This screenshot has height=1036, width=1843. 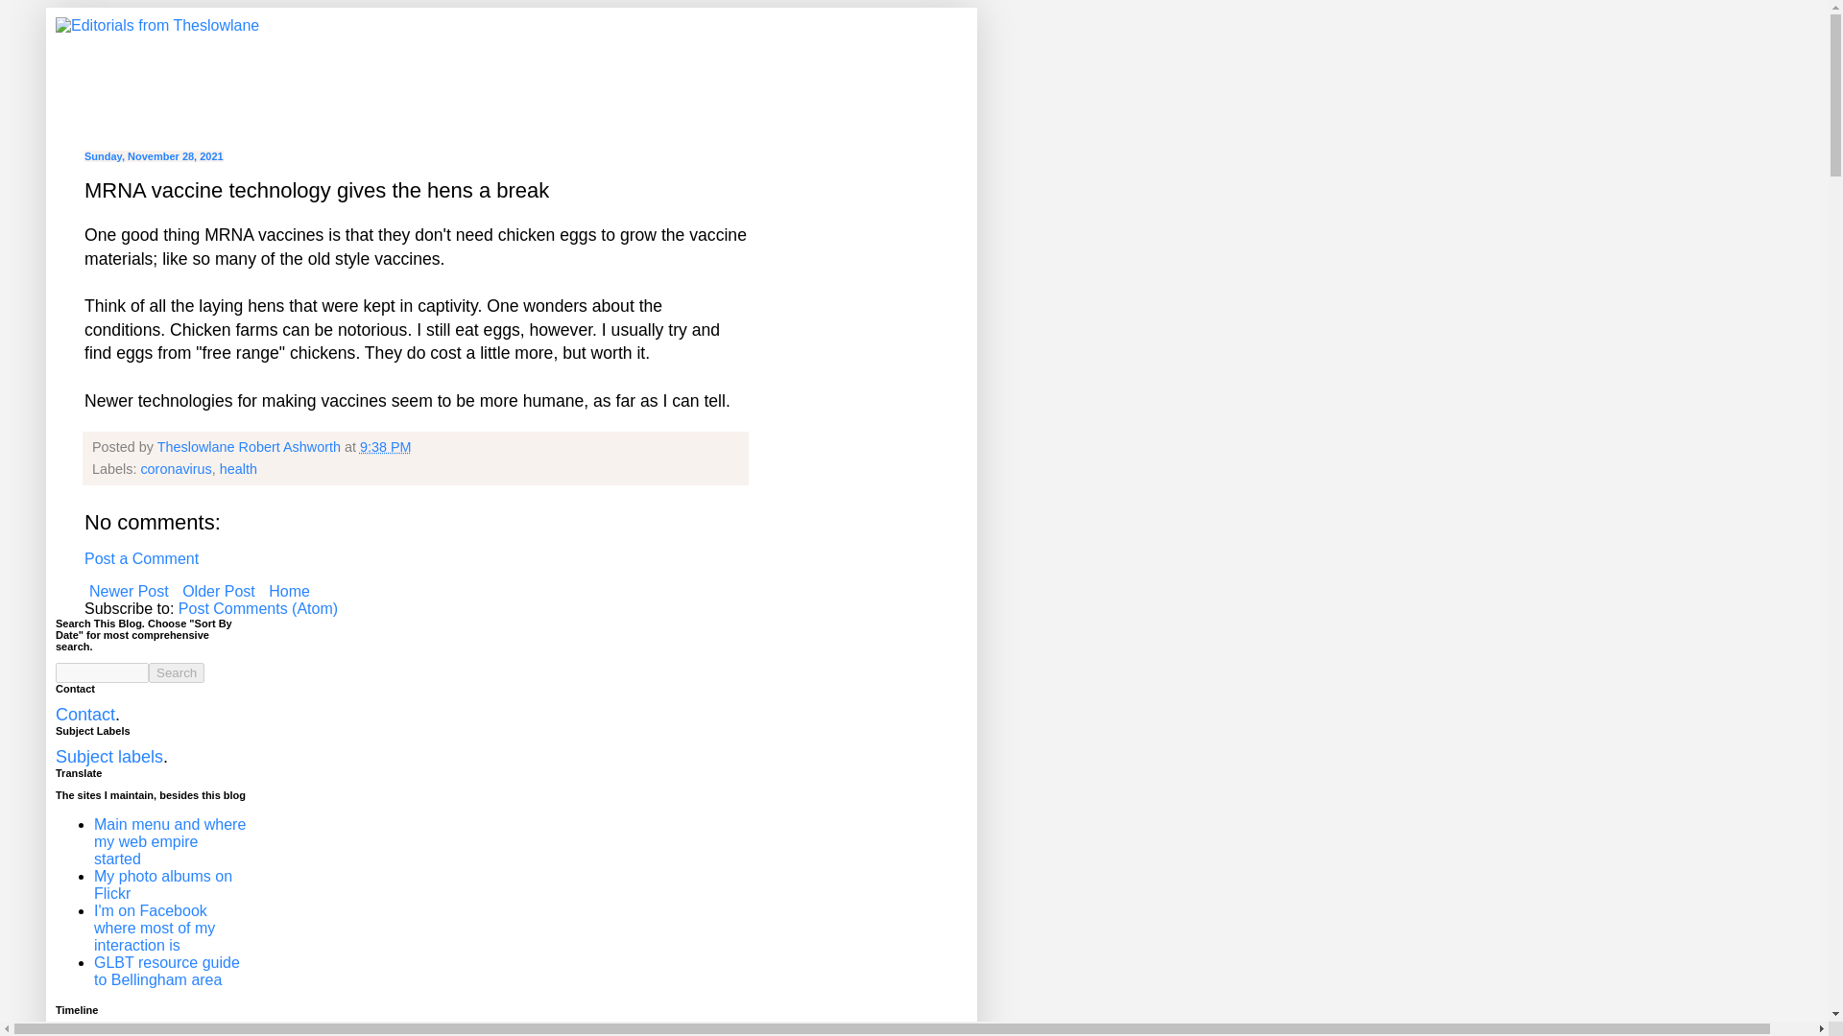 What do you see at coordinates (251, 447) in the screenshot?
I see `author profile` at bounding box center [251, 447].